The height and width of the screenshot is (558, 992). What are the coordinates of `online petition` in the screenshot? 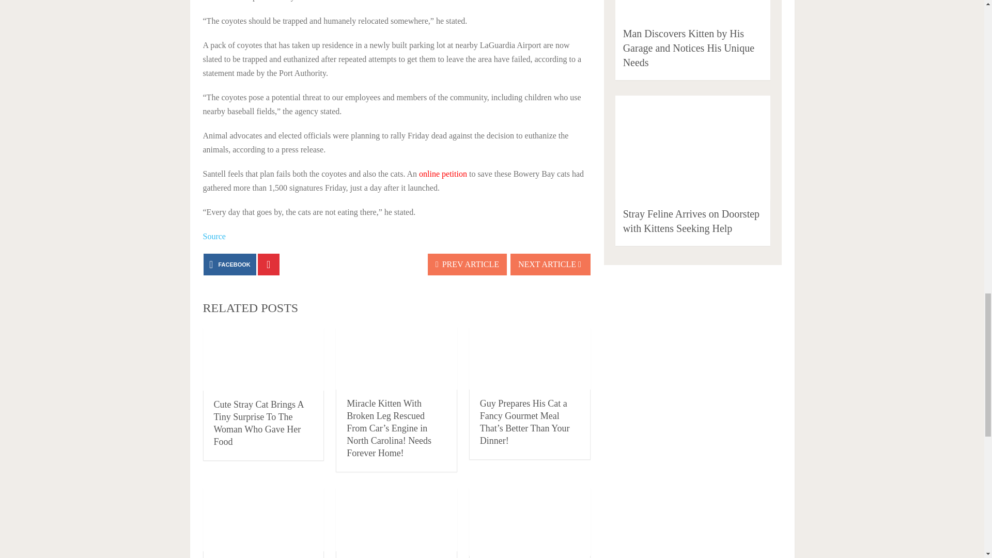 It's located at (443, 174).